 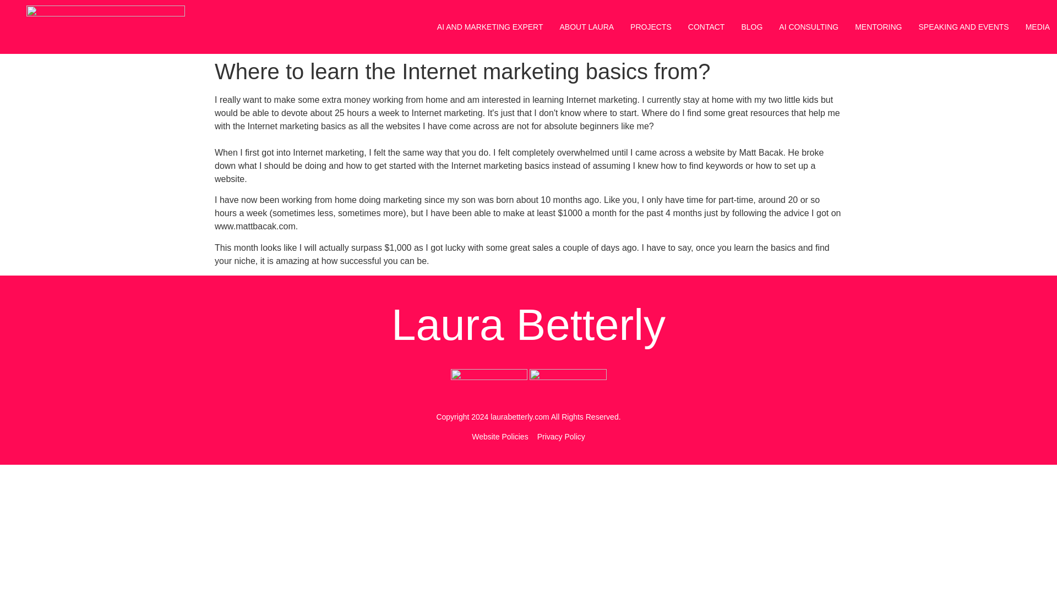 What do you see at coordinates (561, 437) in the screenshot?
I see `Privacy Policy` at bounding box center [561, 437].